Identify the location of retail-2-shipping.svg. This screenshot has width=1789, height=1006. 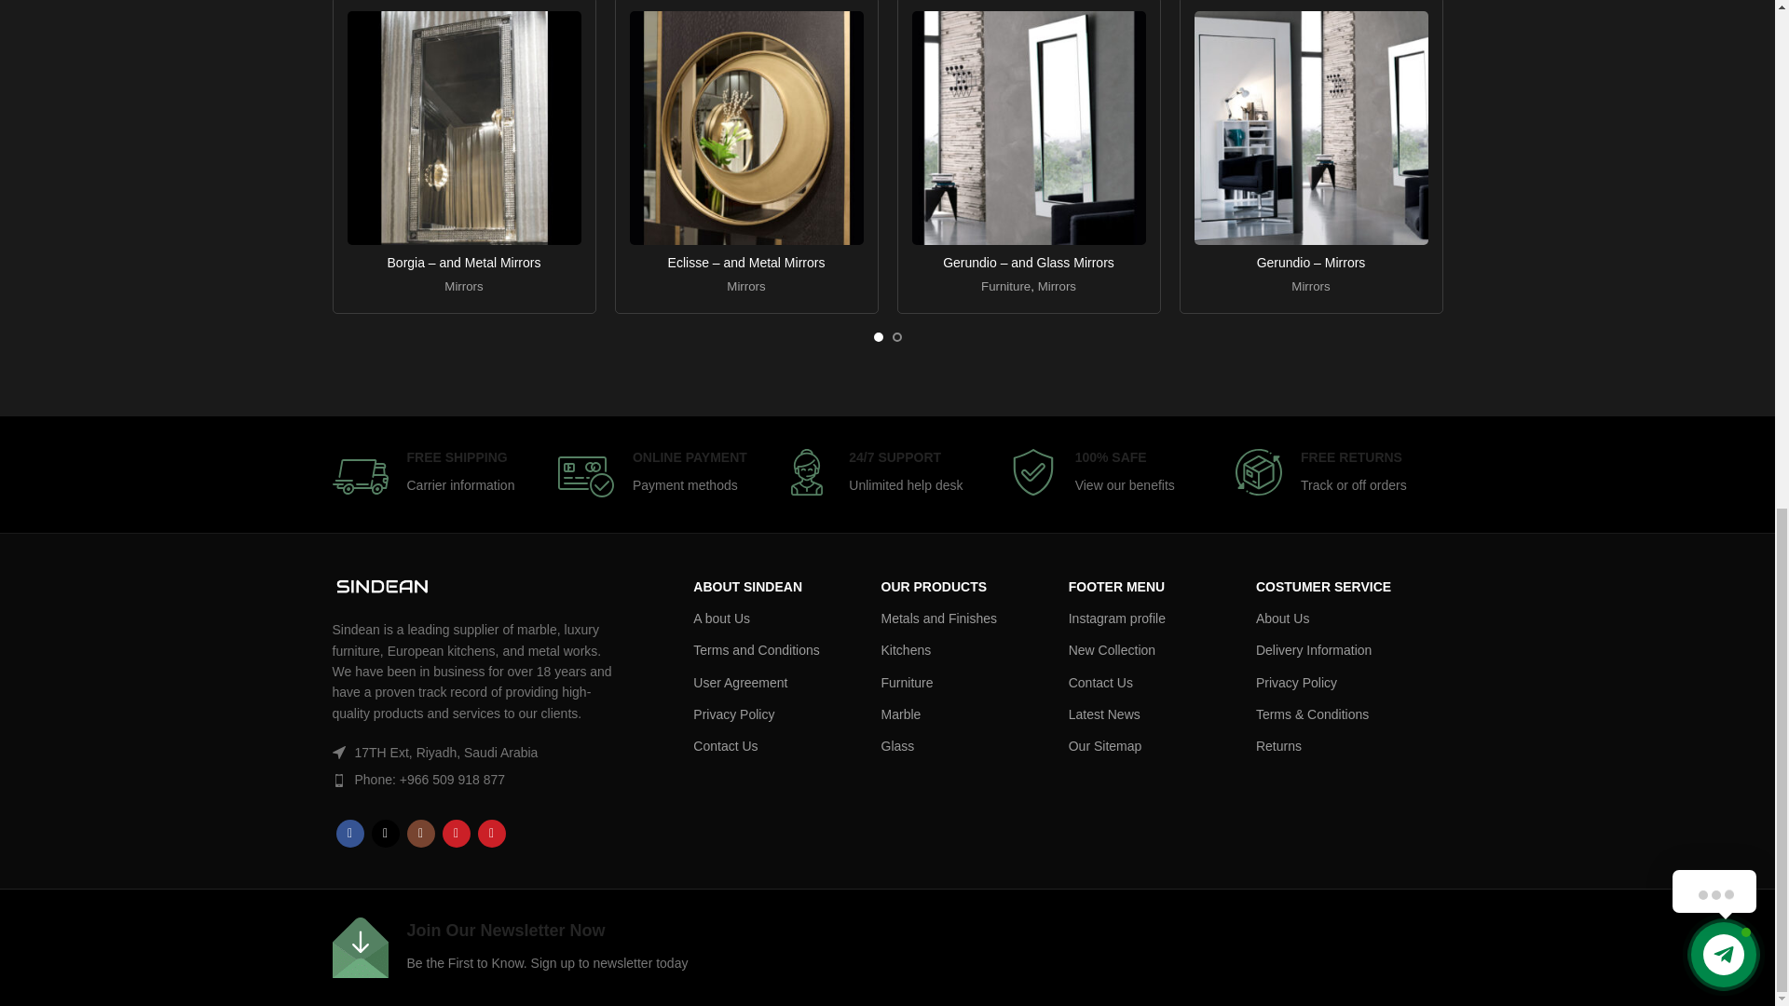
(360, 477).